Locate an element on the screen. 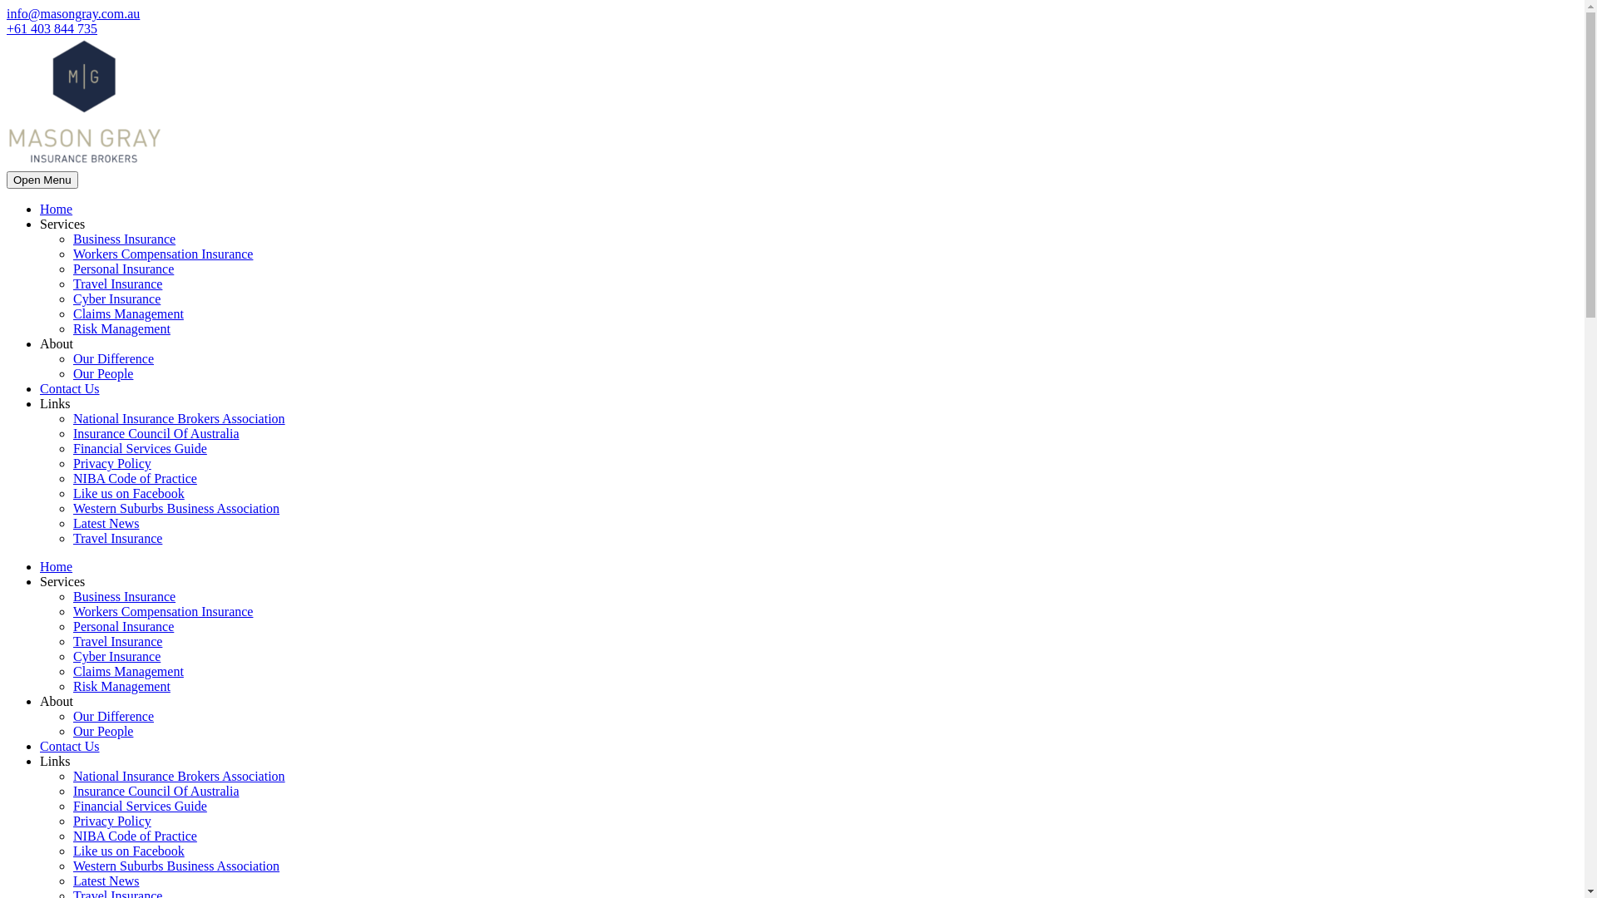 This screenshot has height=898, width=1597. +61 403 844 735 is located at coordinates (52, 28).